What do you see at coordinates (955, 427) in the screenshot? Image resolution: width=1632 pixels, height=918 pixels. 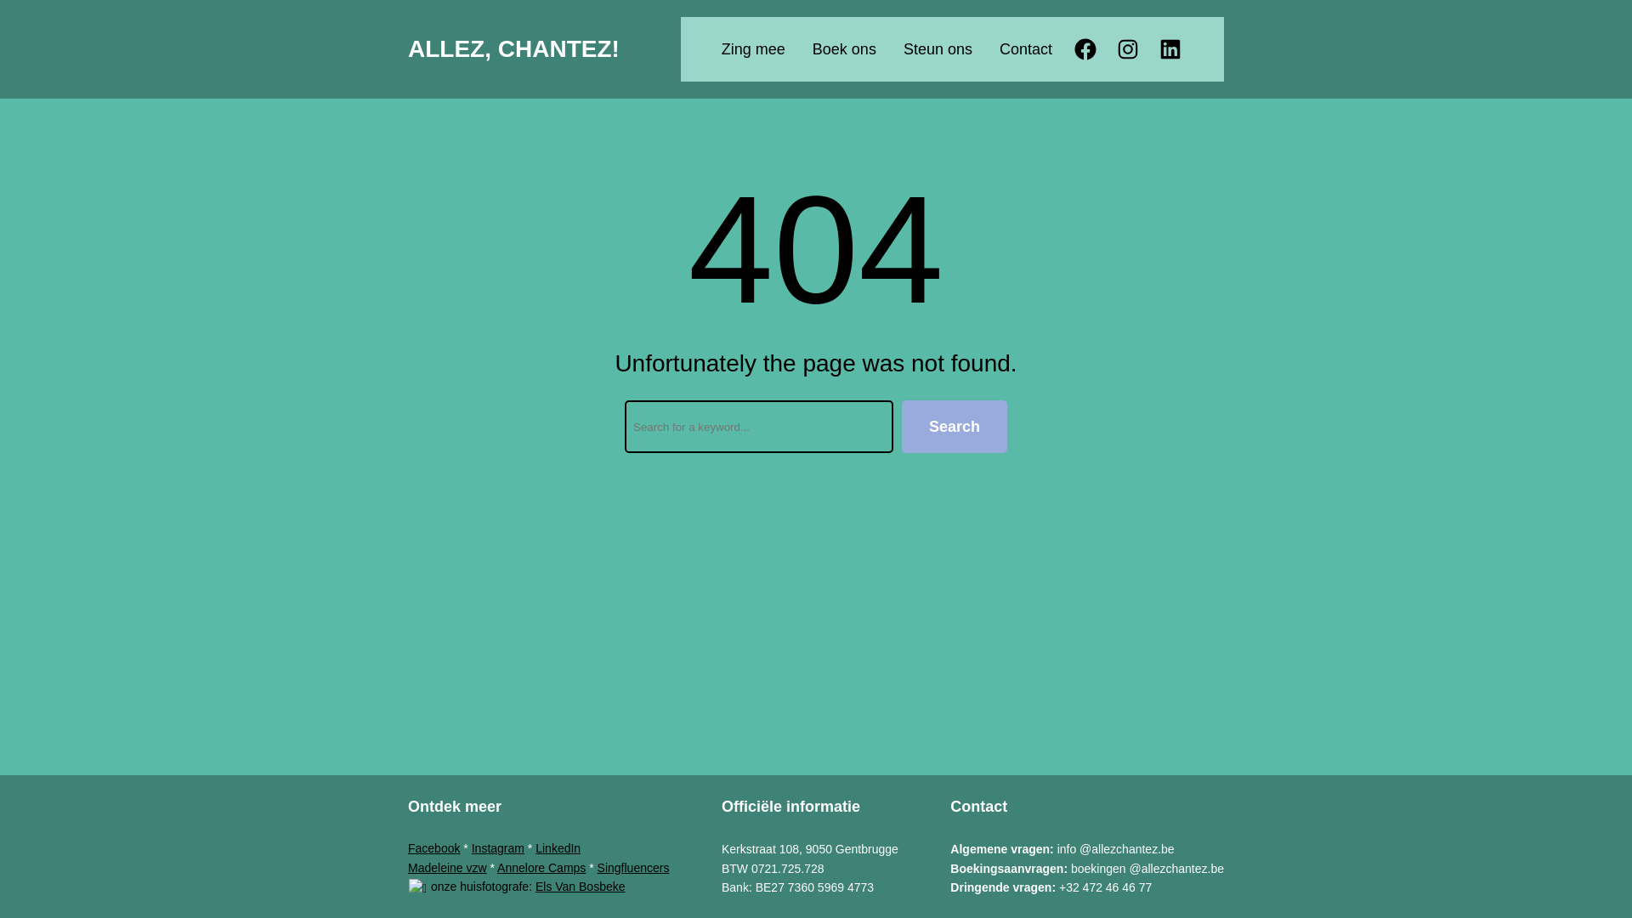 I see `Search` at bounding box center [955, 427].